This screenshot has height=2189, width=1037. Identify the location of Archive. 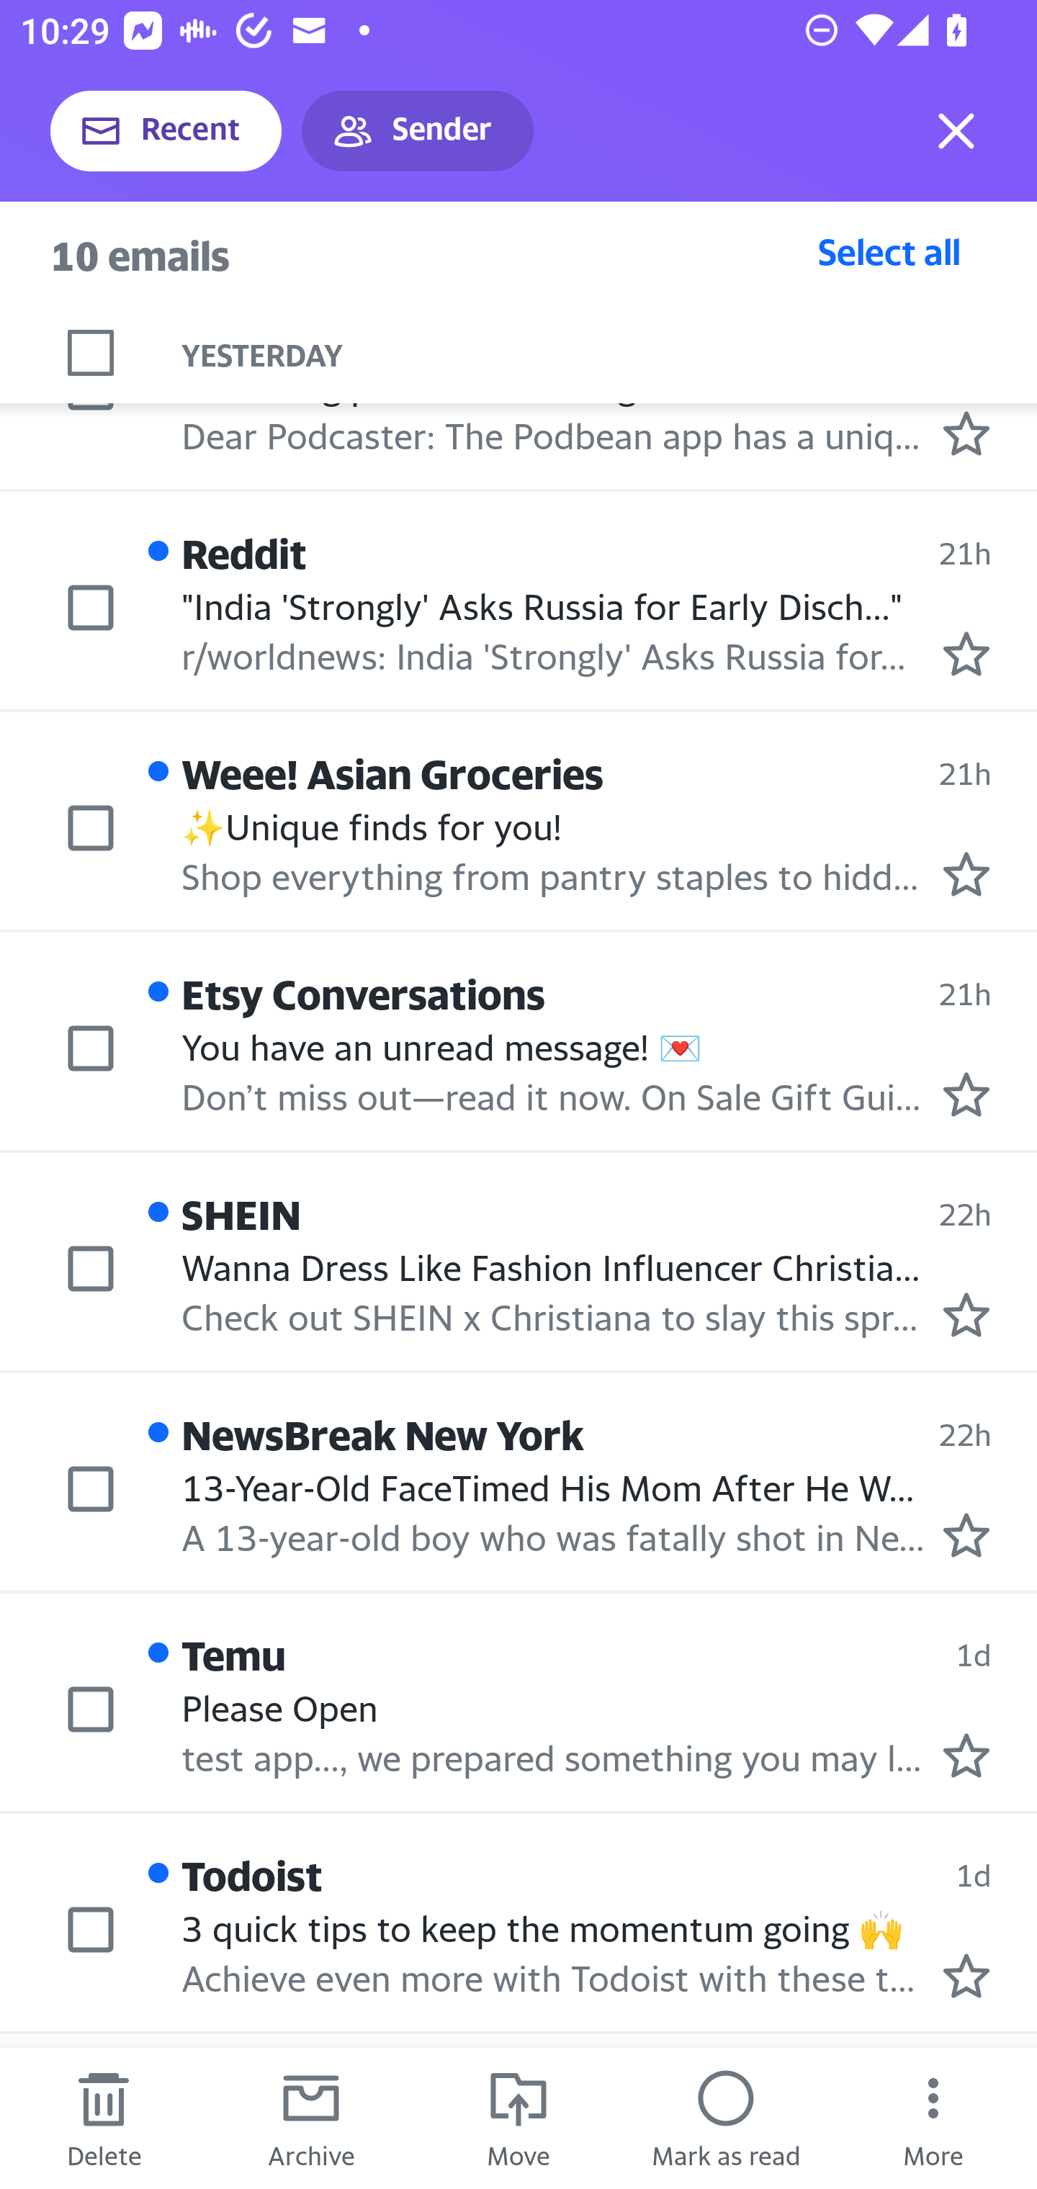
(311, 2118).